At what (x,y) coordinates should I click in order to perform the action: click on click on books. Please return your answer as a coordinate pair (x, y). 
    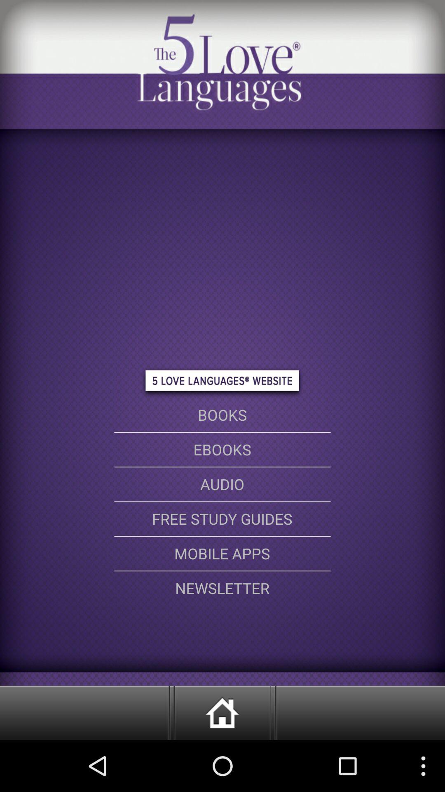
    Looking at the image, I should click on (222, 415).